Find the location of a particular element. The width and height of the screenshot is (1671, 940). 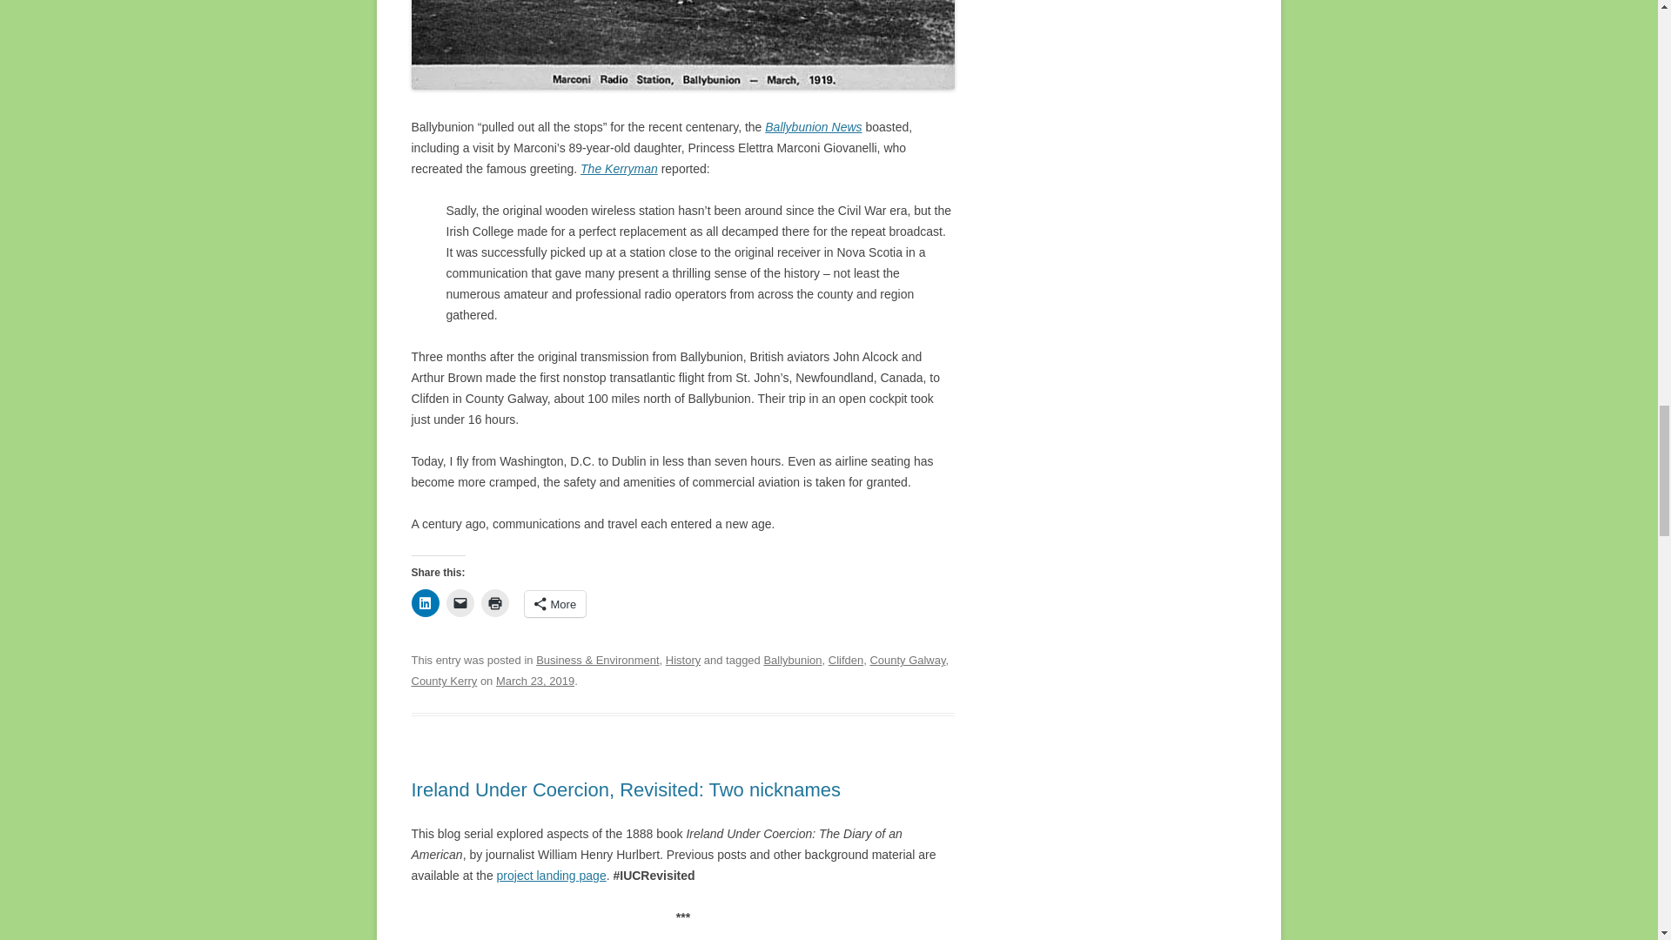

6:50 PM is located at coordinates (535, 681).